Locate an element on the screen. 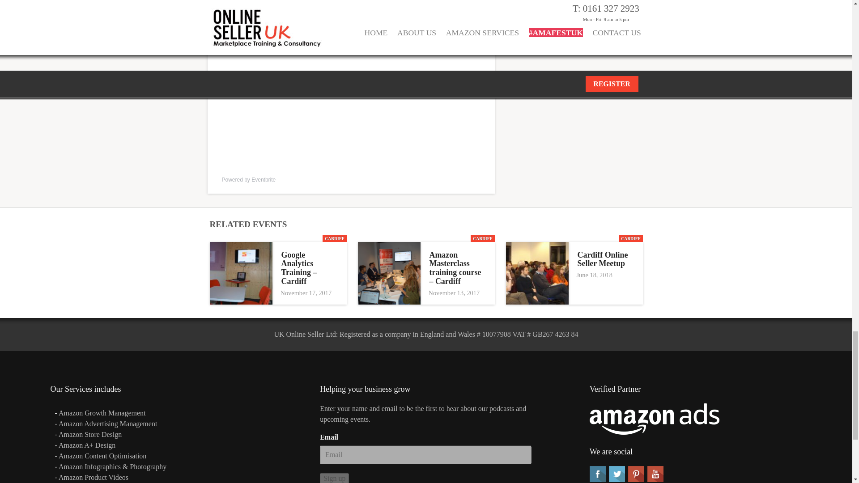 The height and width of the screenshot is (483, 859). - Amazon Advertising Management is located at coordinates (106, 423).